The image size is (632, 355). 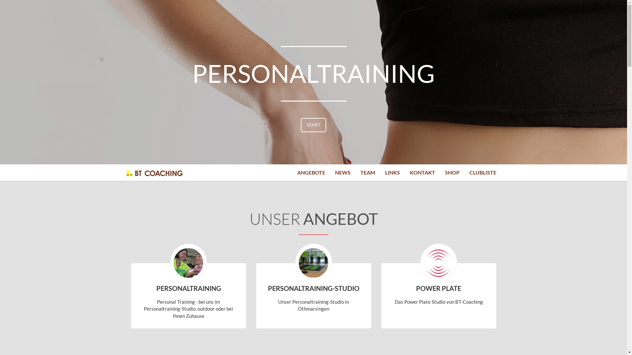 What do you see at coordinates (311, 173) in the screenshot?
I see `ANGEBOTE` at bounding box center [311, 173].